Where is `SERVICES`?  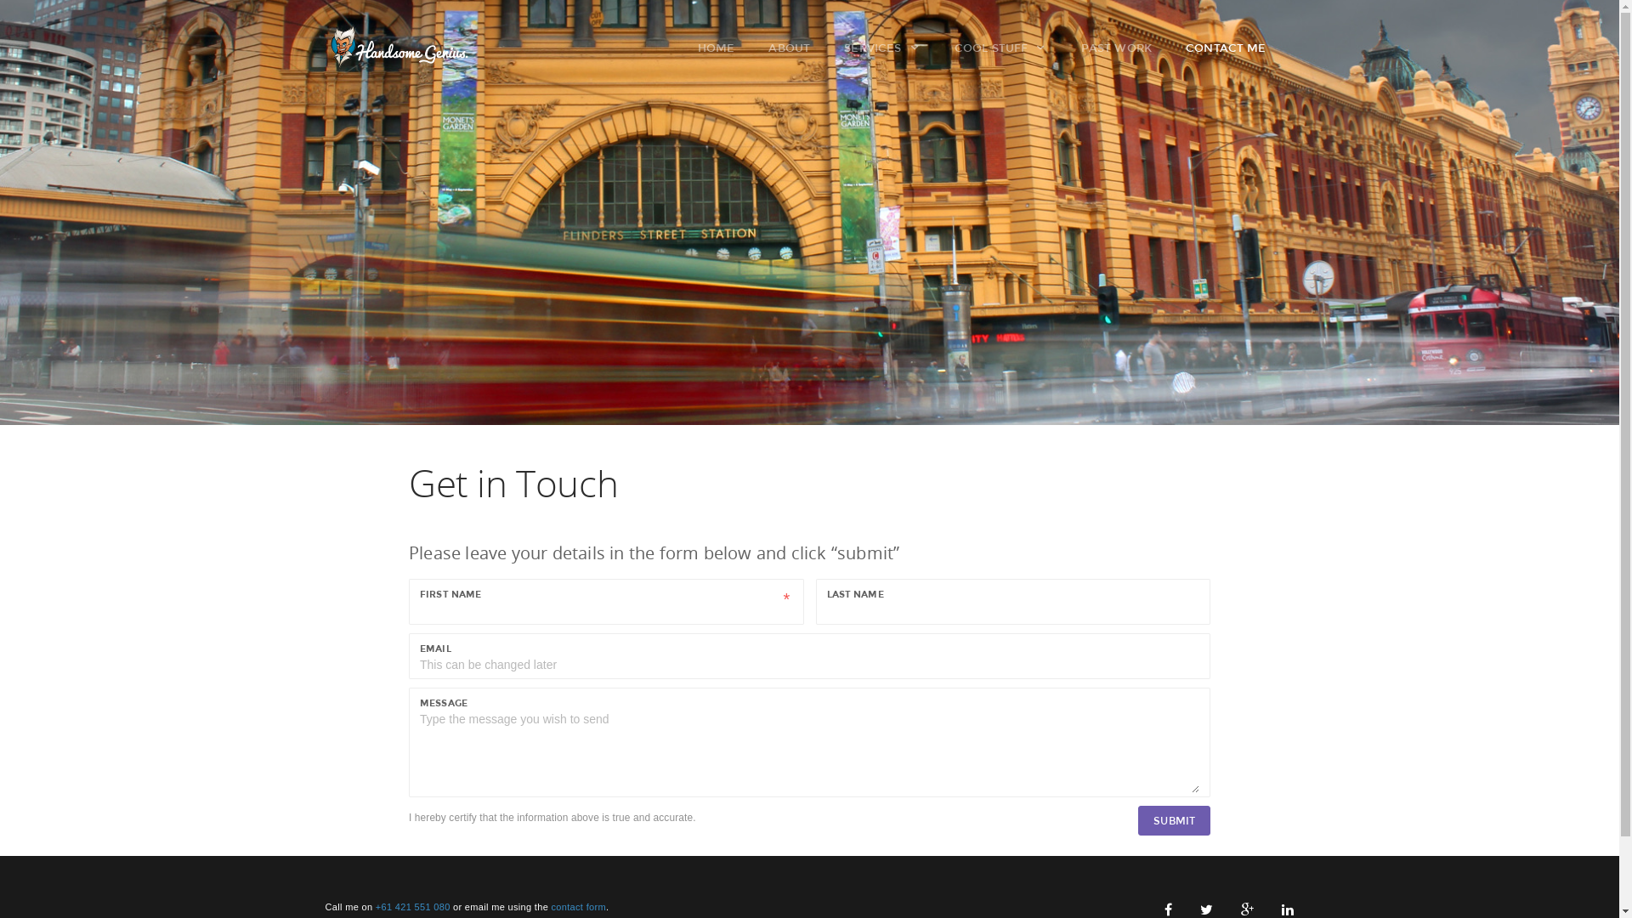 SERVICES is located at coordinates (891, 48).